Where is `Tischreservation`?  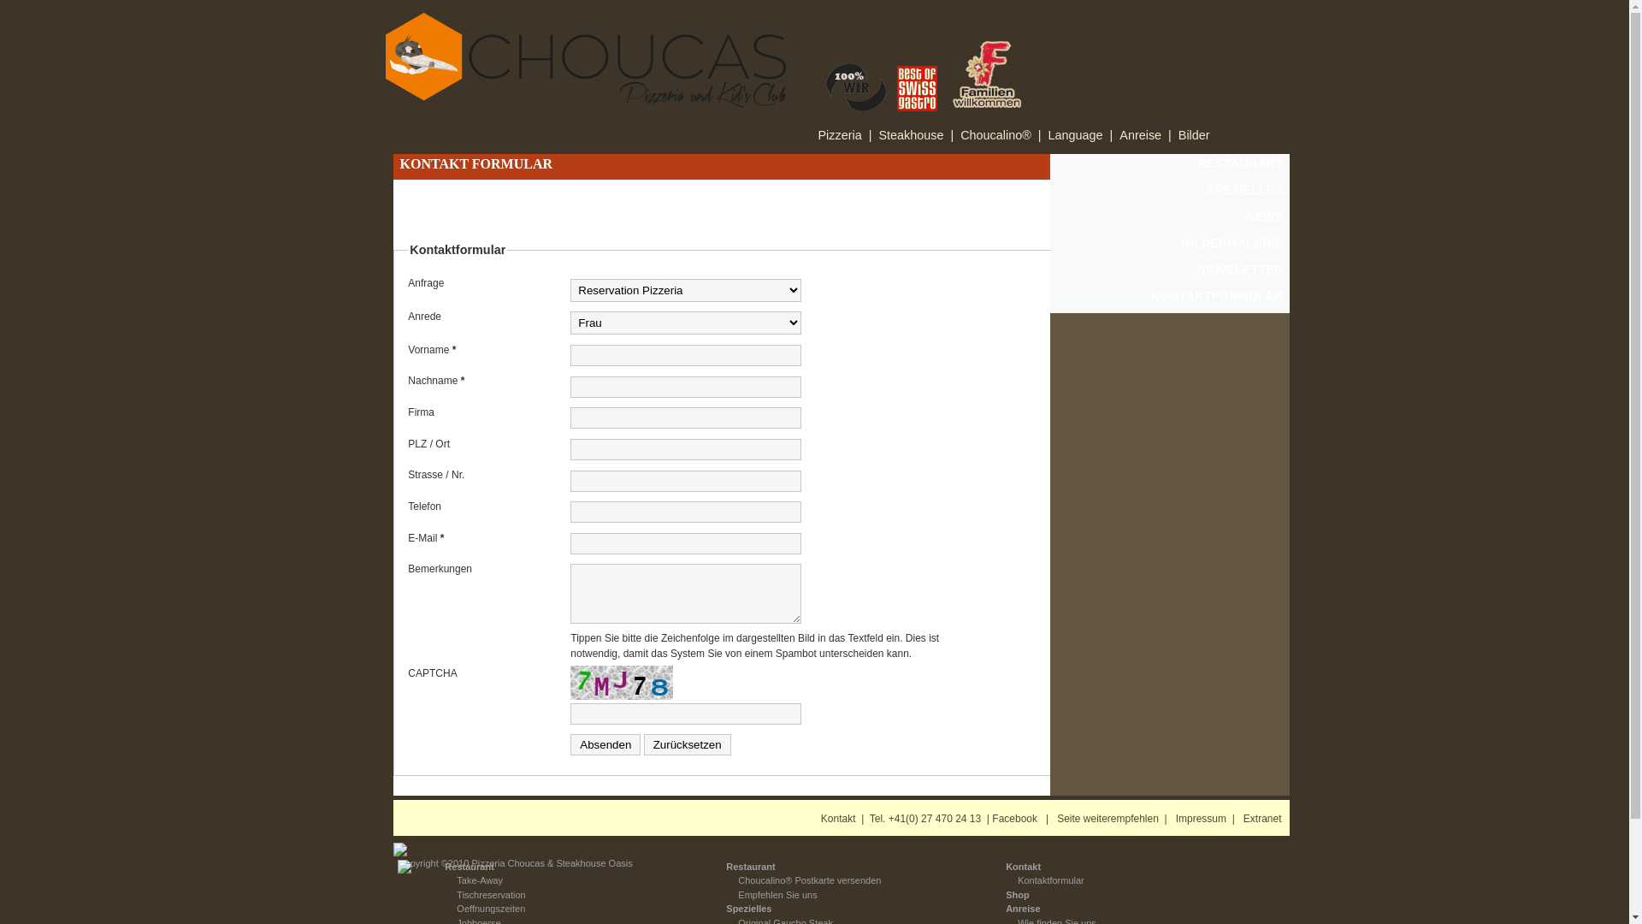
Tischreservation is located at coordinates (485, 895).